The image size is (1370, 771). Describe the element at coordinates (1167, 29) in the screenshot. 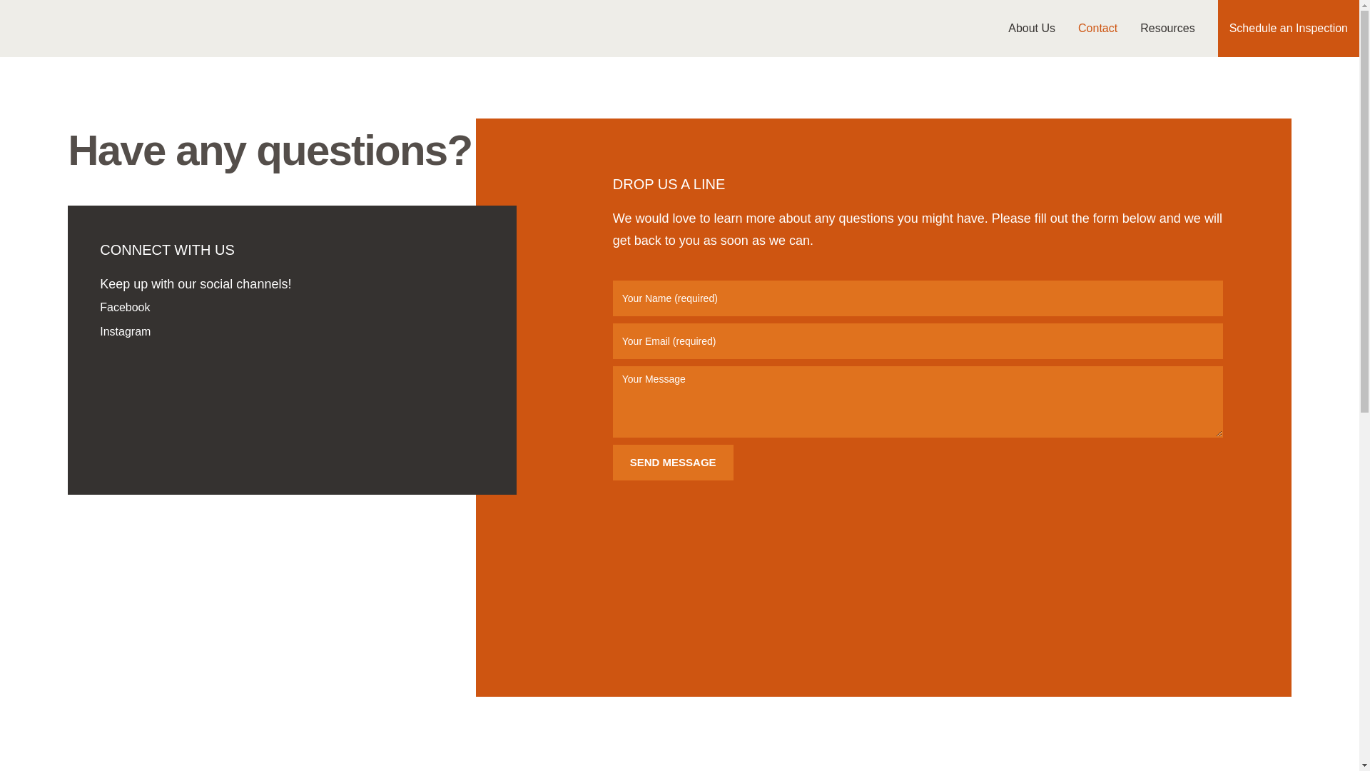

I see `Resources` at that location.